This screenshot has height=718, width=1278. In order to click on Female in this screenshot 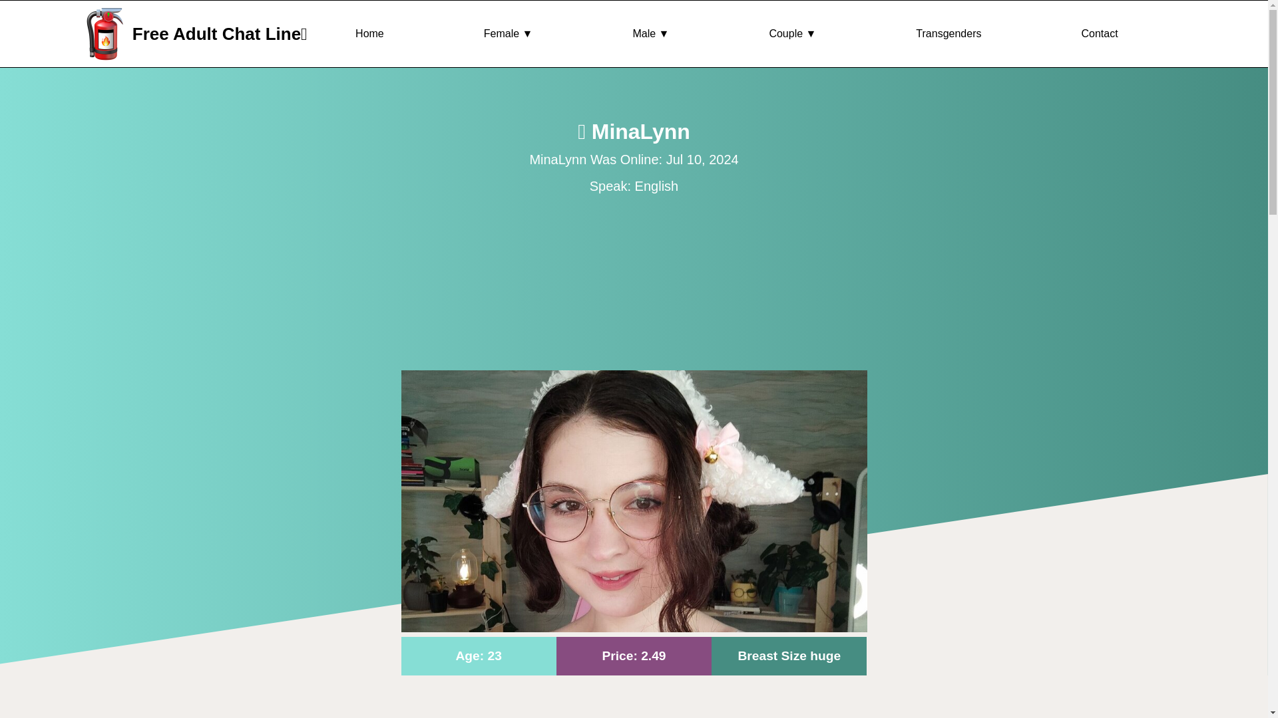, I will do `click(509, 34)`.